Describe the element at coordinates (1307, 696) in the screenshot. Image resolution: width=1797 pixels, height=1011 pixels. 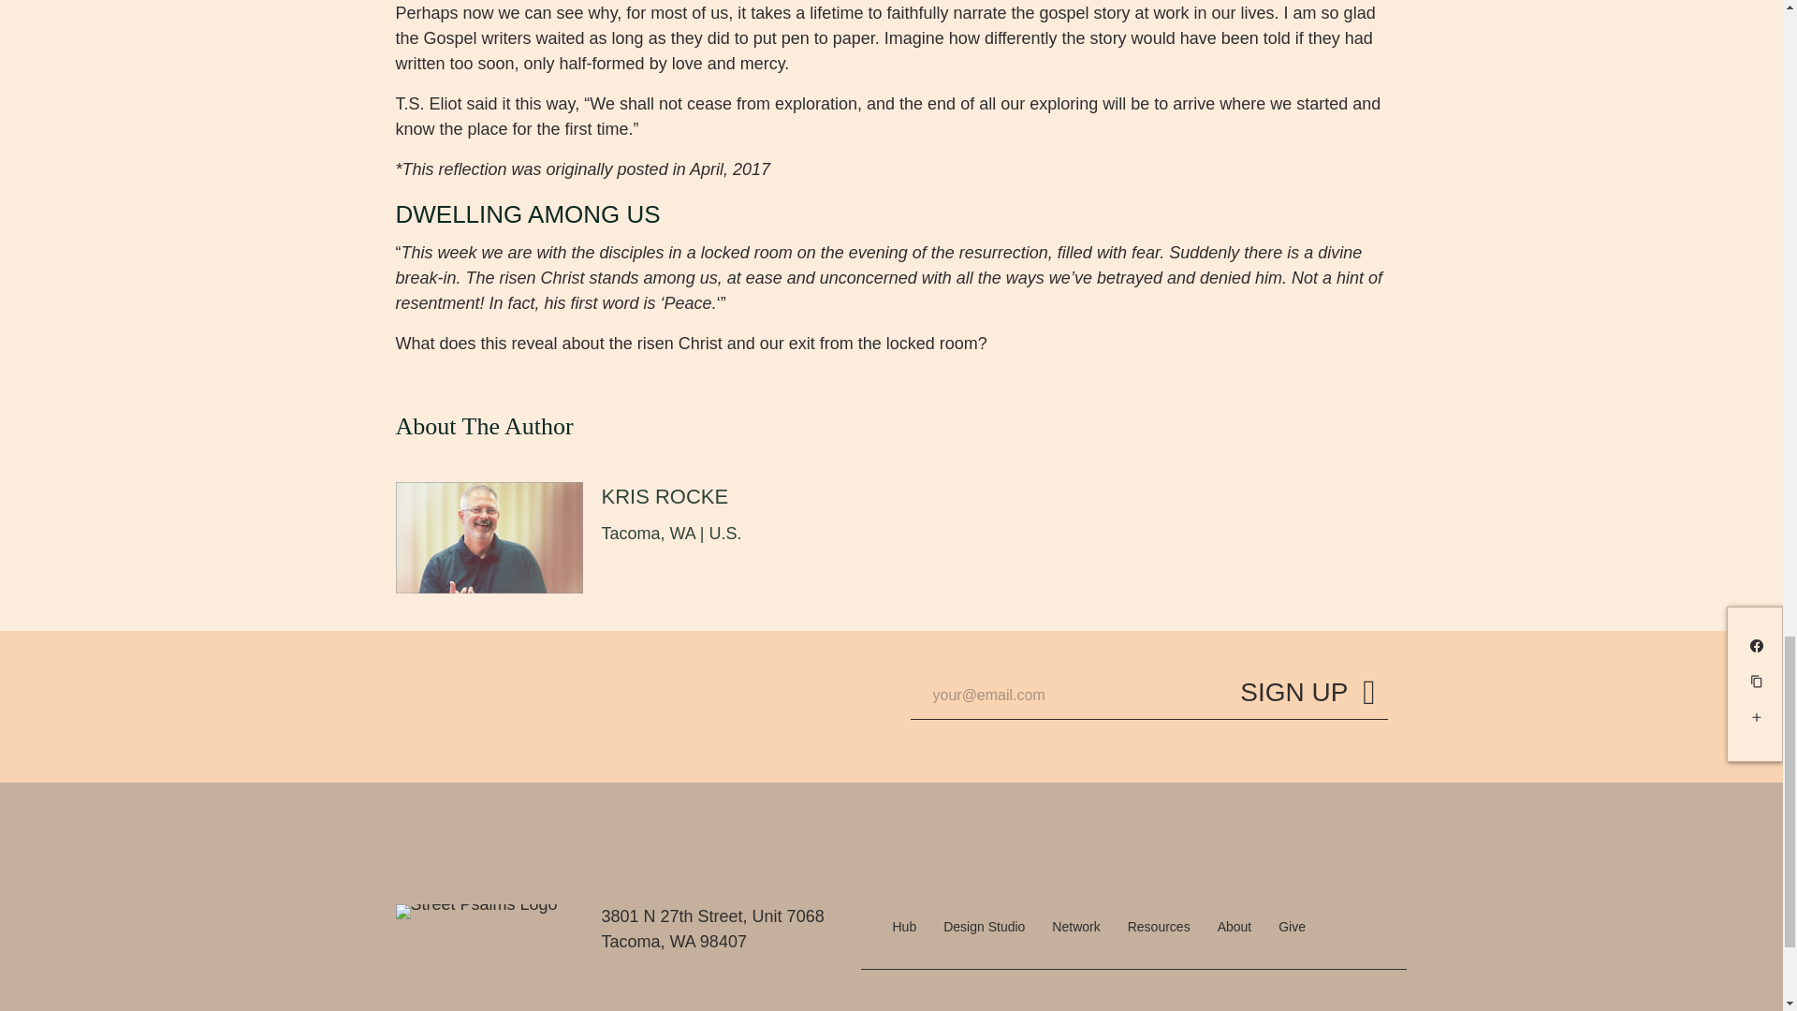
I see `SIGN UP` at that location.